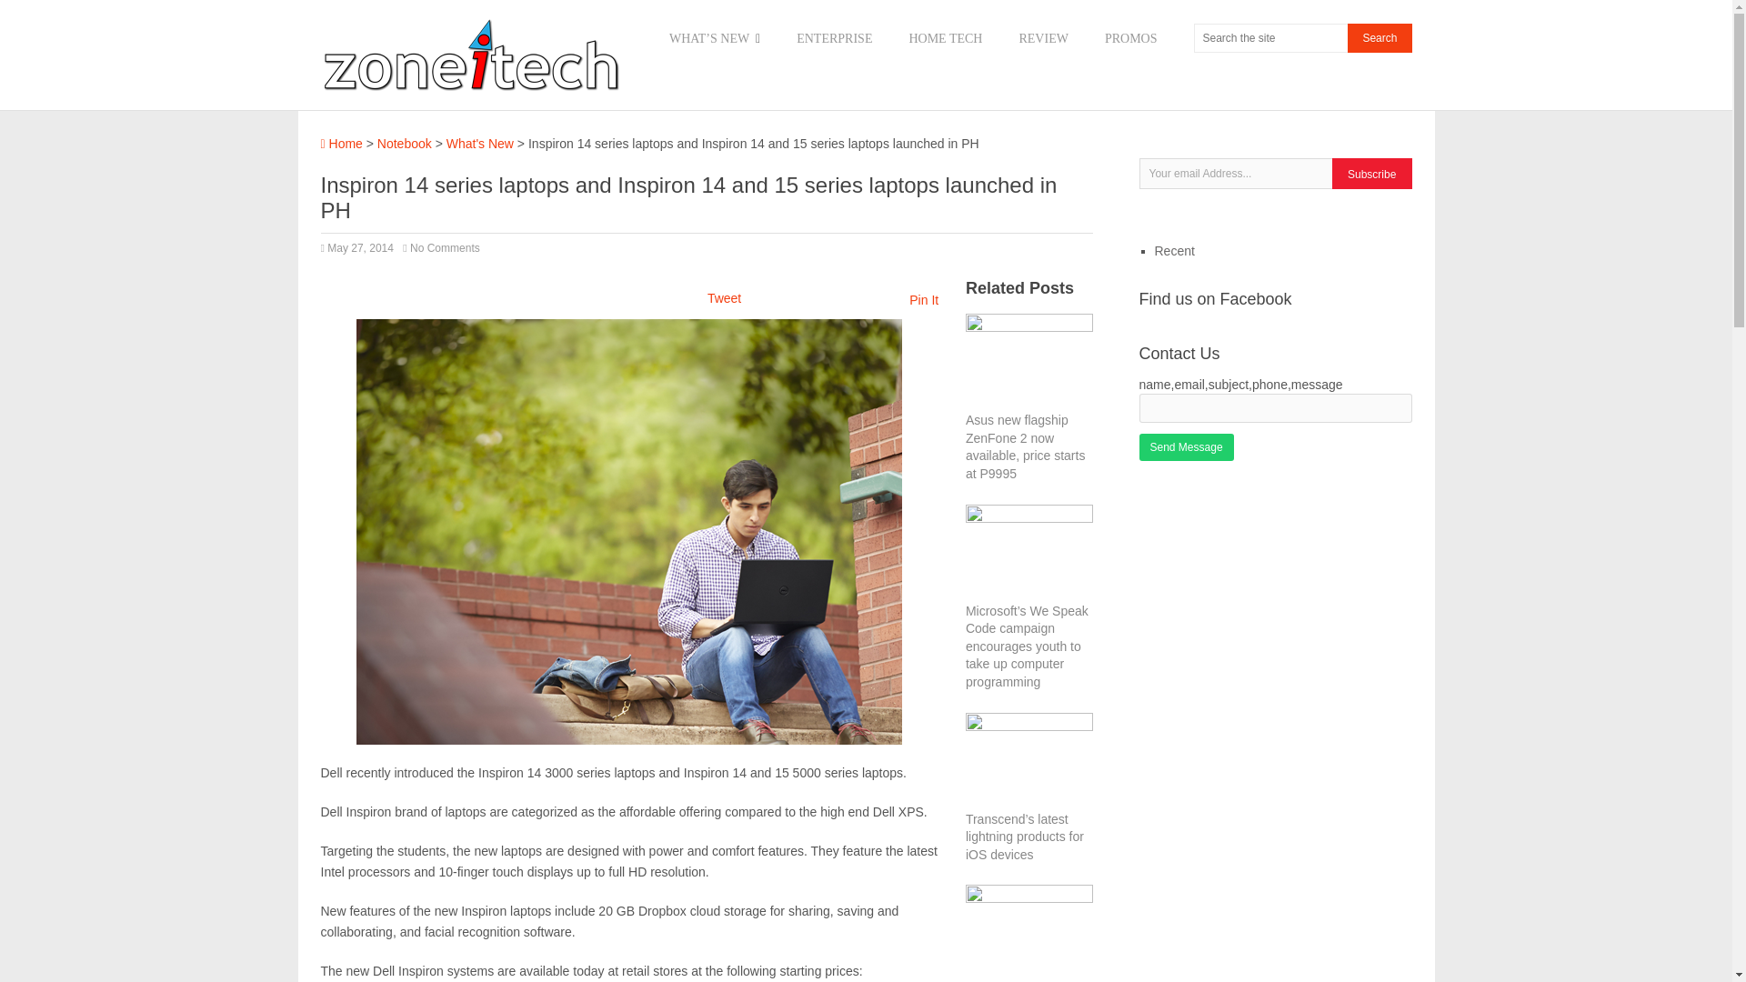  What do you see at coordinates (480, 144) in the screenshot?
I see `What's New` at bounding box center [480, 144].